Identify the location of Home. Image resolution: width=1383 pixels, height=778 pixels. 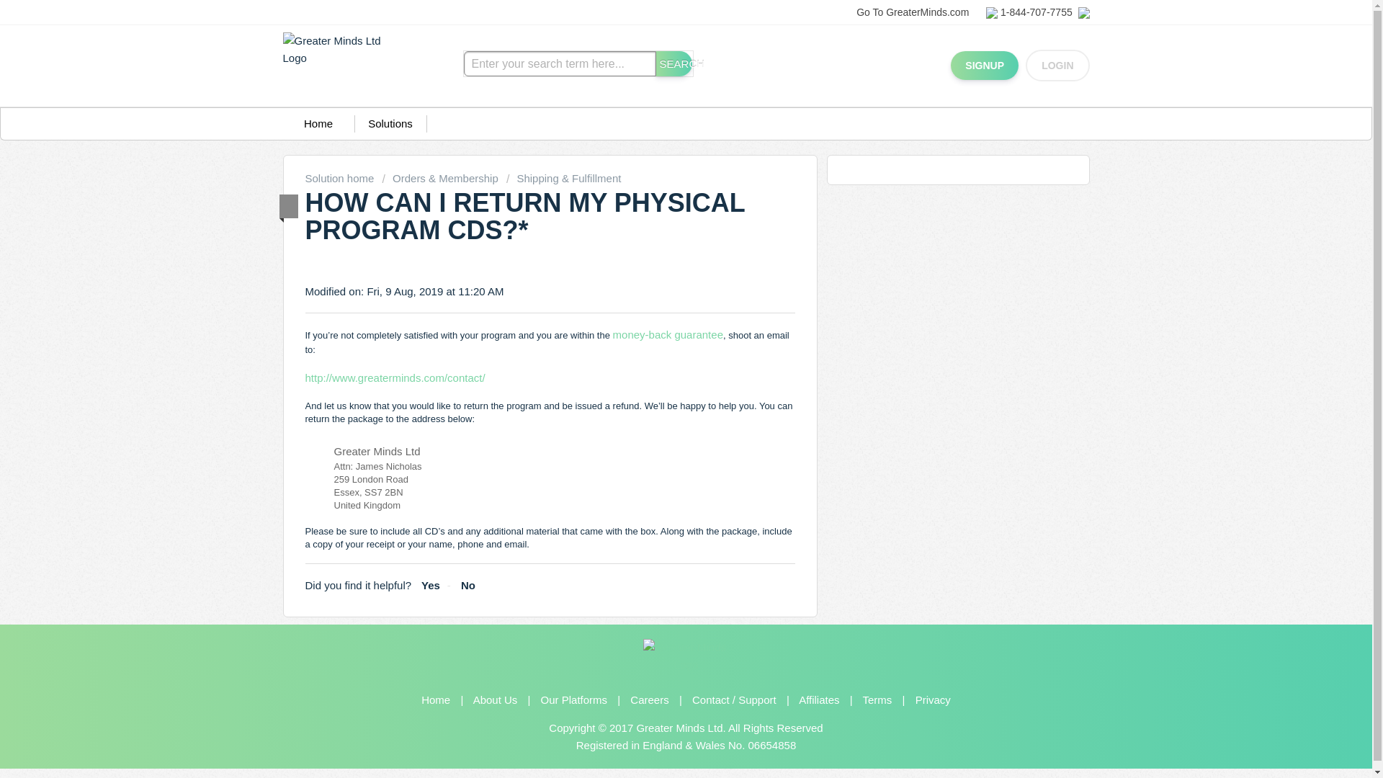
(318, 123).